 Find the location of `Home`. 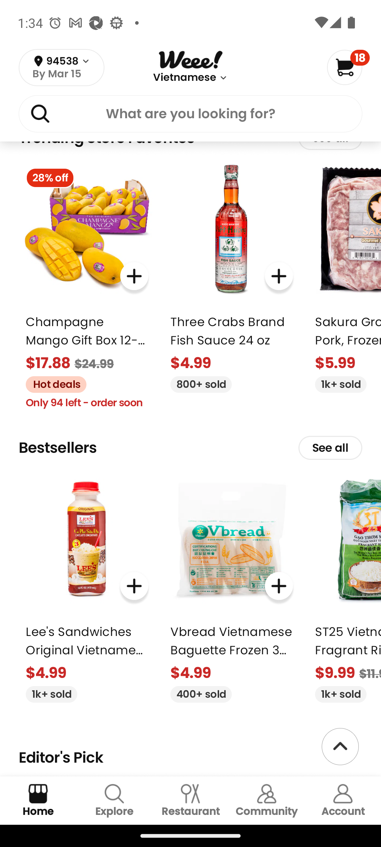

Home is located at coordinates (38, 800).